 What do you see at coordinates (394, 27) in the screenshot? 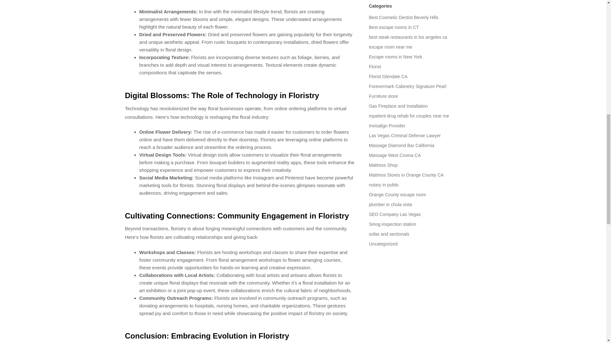
I see `Best escape rooms in CT` at bounding box center [394, 27].